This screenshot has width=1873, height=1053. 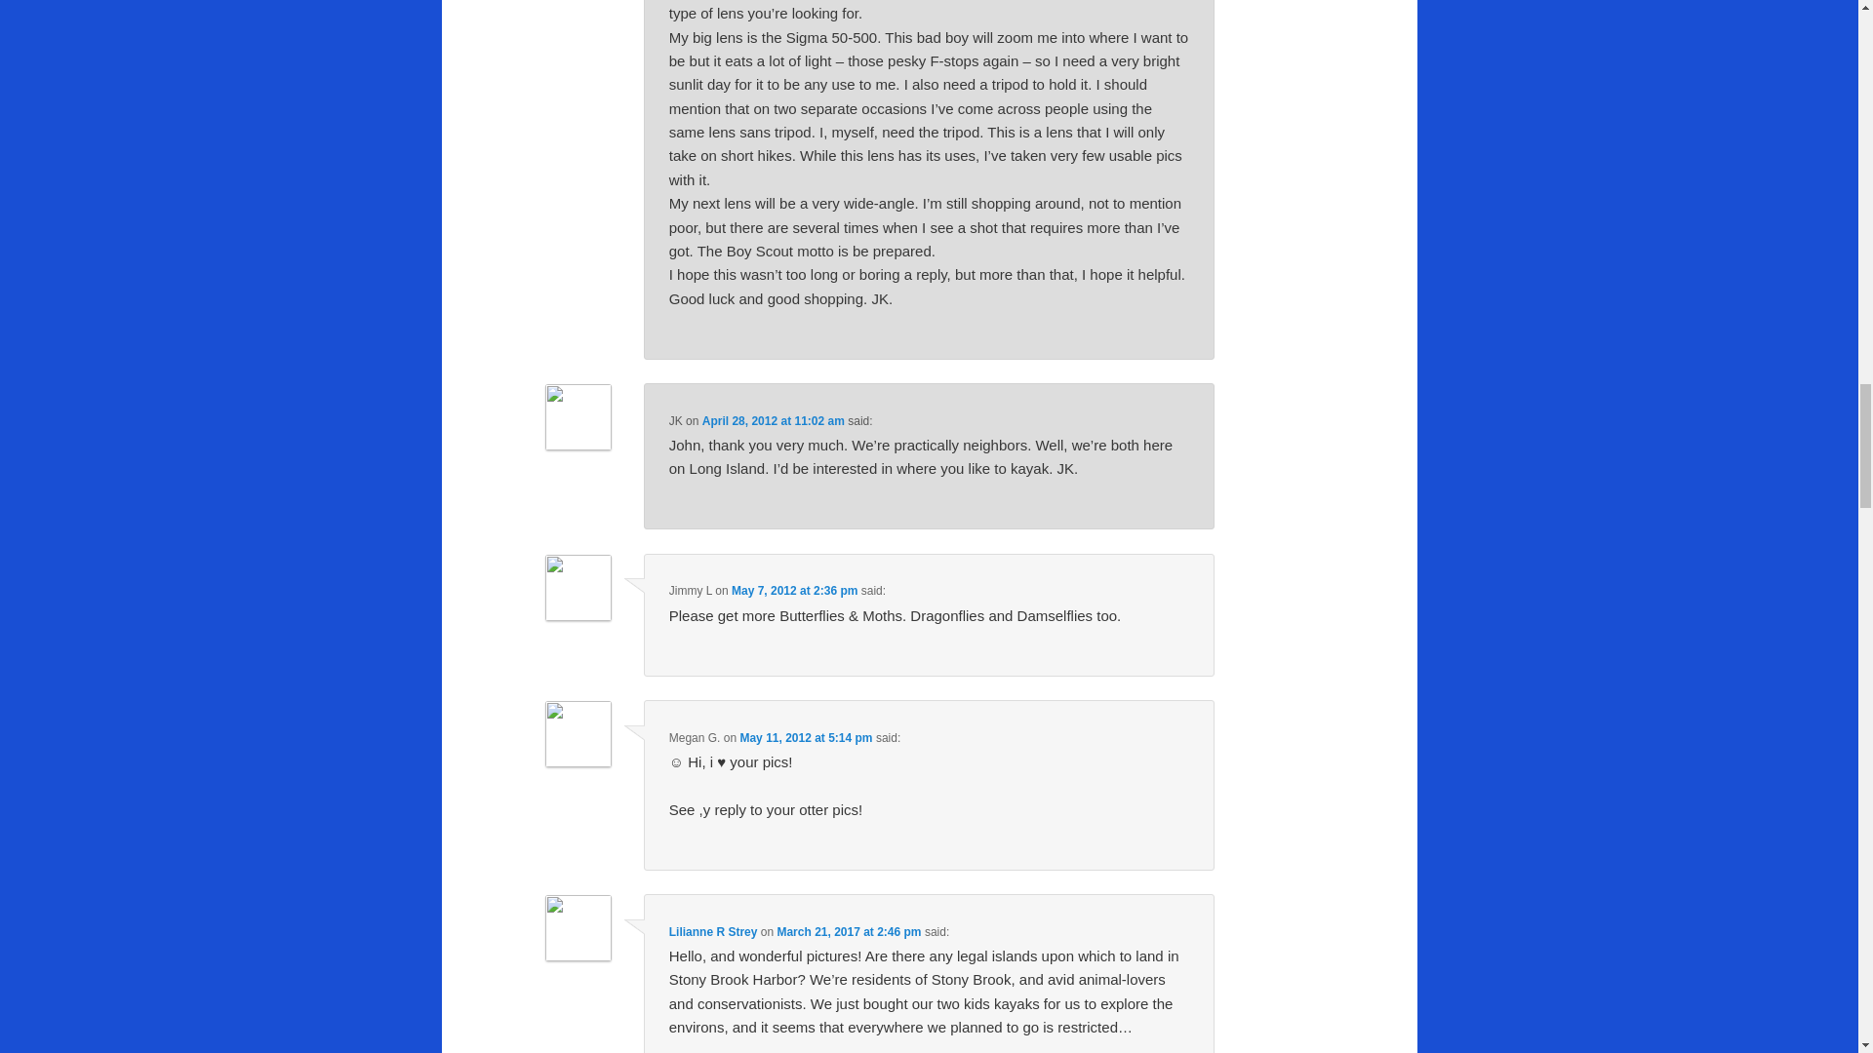 I want to click on May 7, 2012 at 2:36 pm, so click(x=794, y=591).